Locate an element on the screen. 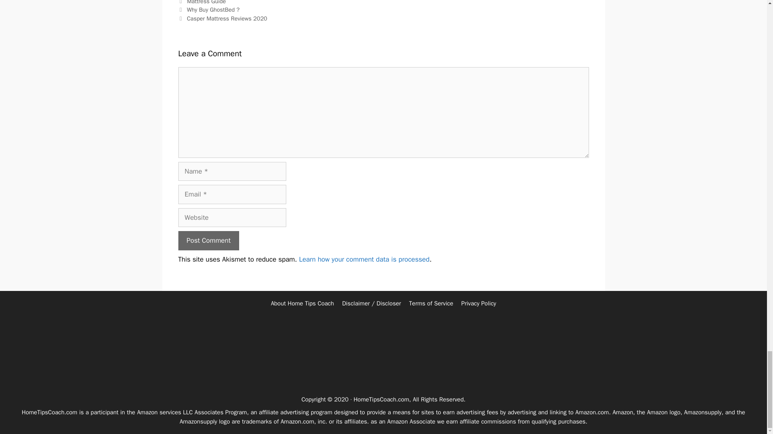 Image resolution: width=773 pixels, height=434 pixels. Post Comment is located at coordinates (208, 240).